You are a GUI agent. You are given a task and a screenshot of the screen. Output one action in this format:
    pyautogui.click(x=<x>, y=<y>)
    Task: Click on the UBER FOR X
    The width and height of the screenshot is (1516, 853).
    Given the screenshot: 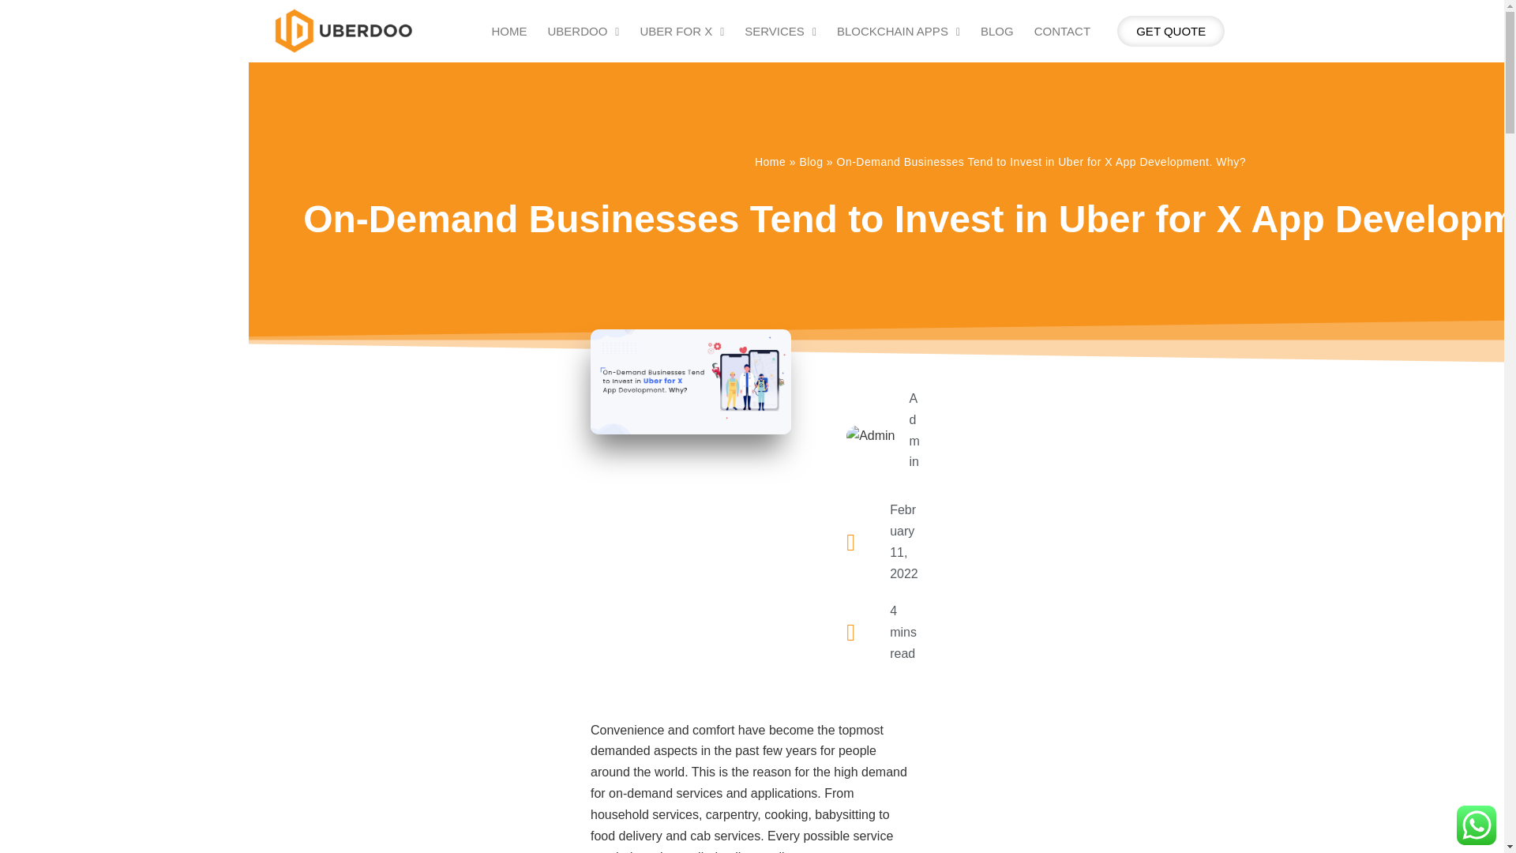 What is the action you would take?
    pyautogui.click(x=681, y=32)
    